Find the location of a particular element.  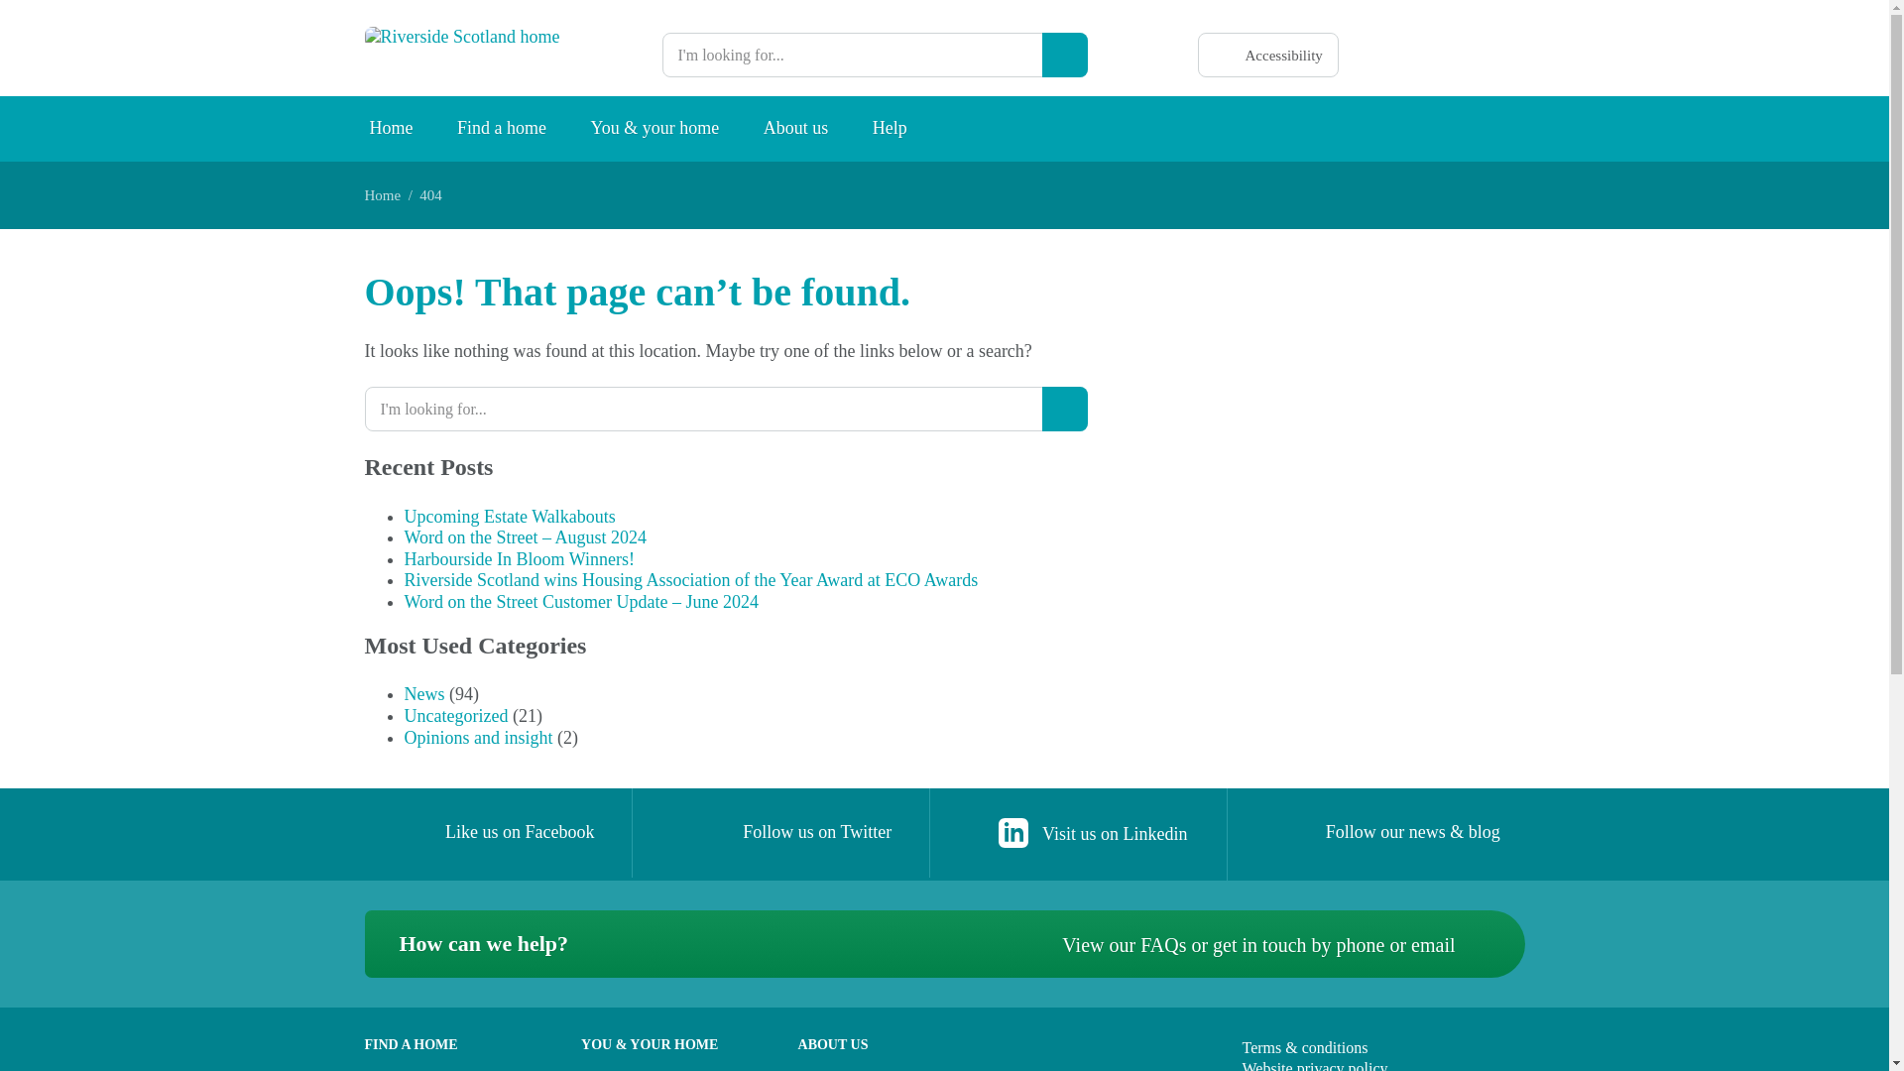

Accessibility is located at coordinates (1267, 55).